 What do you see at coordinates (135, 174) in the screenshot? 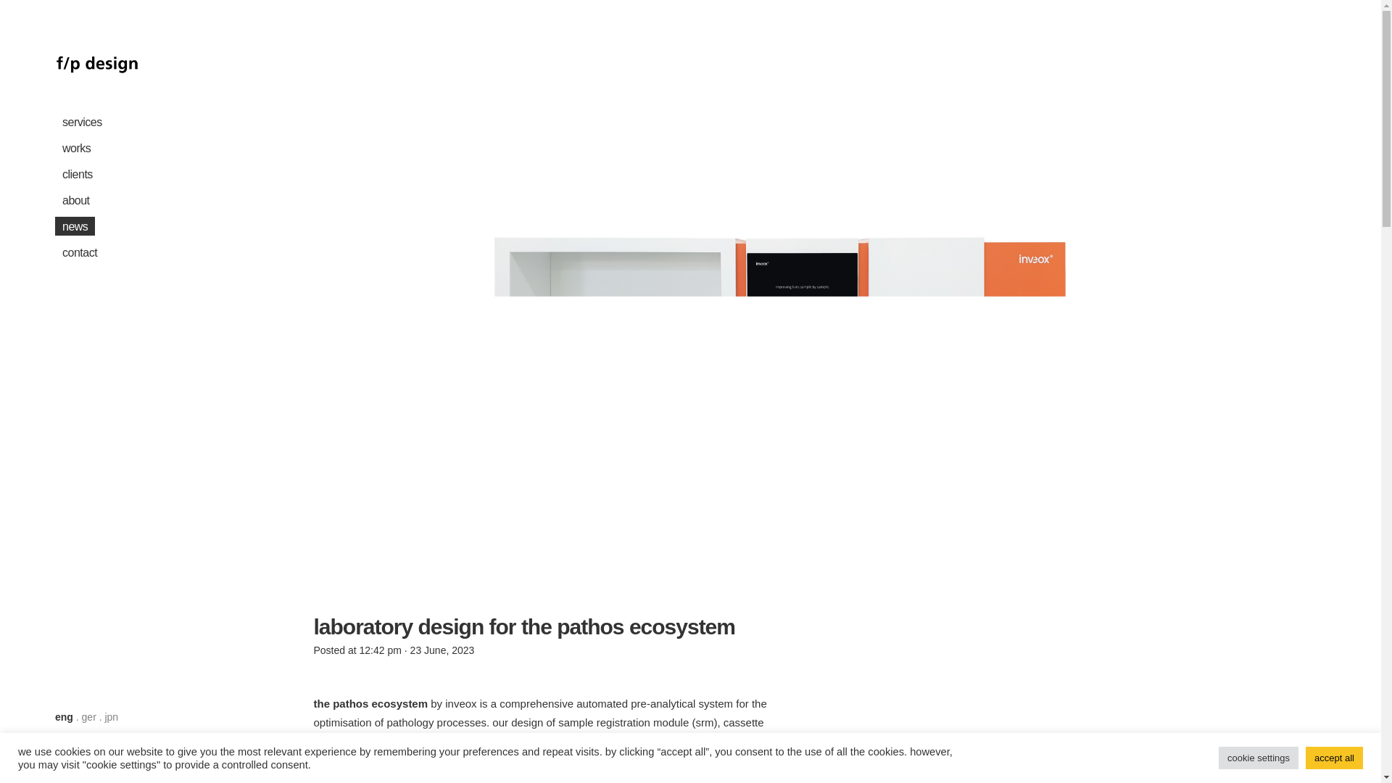
I see `clients` at bounding box center [135, 174].